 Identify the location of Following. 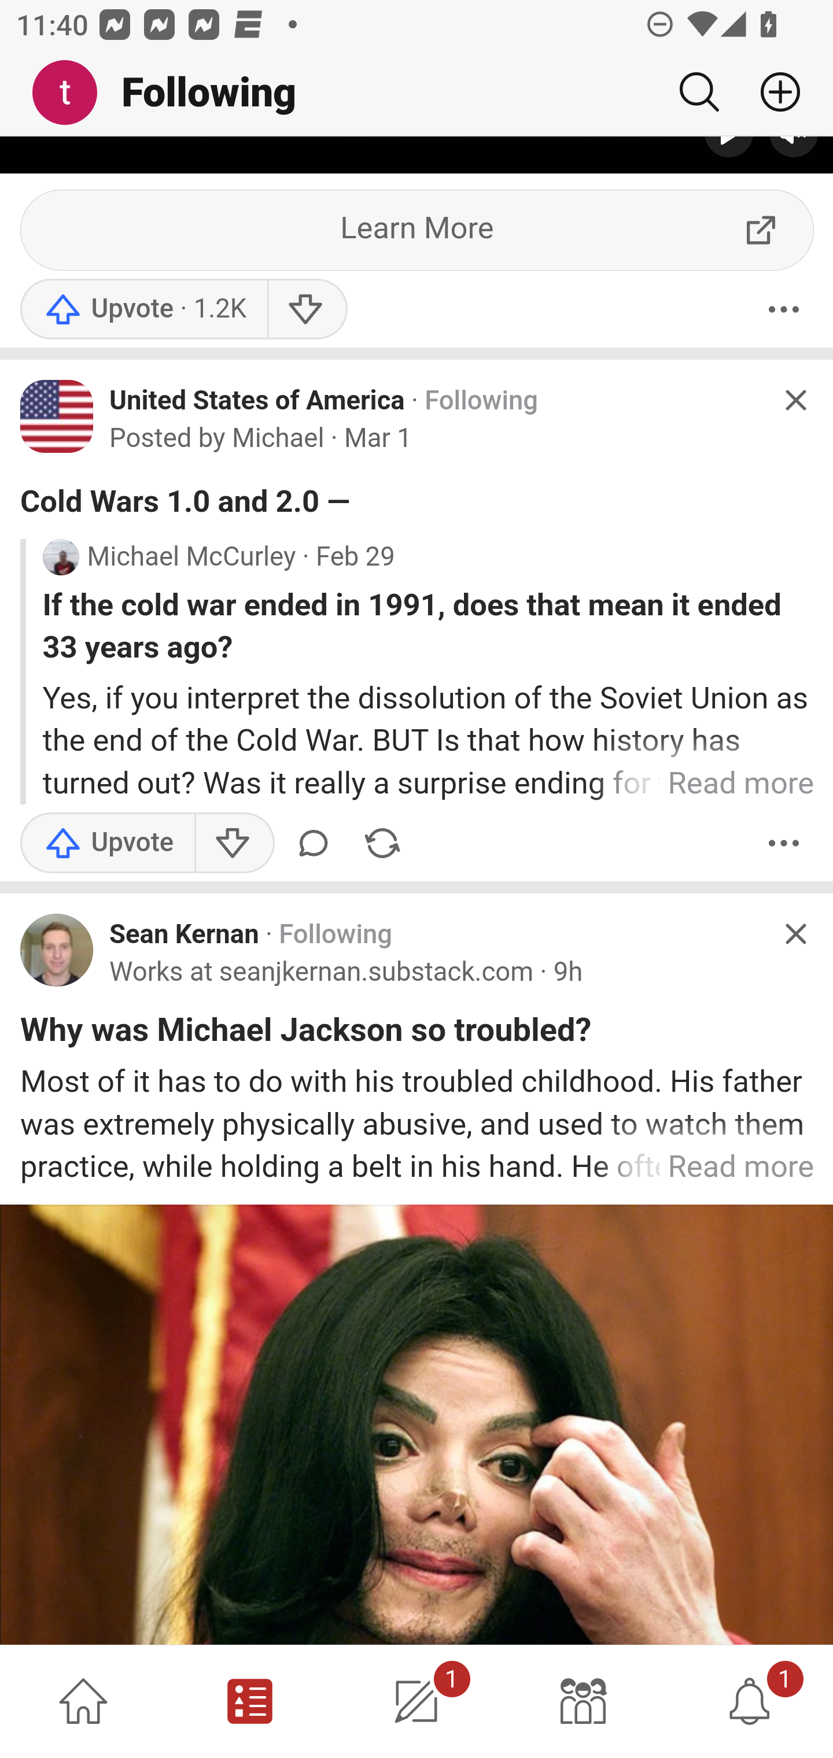
(336, 936).